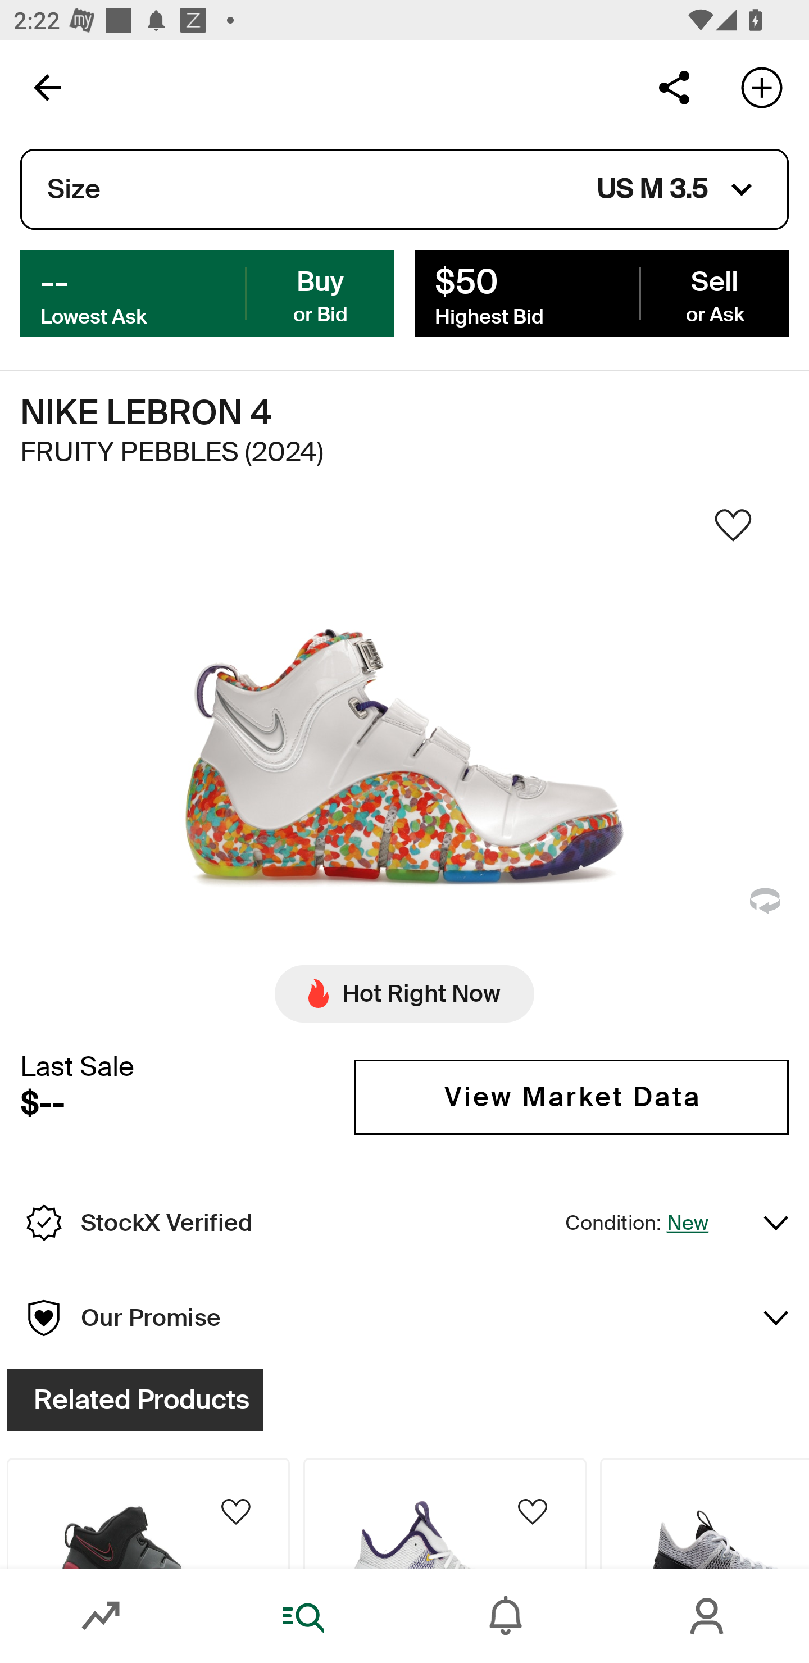  Describe the element at coordinates (571, 1097) in the screenshot. I see `View Market Data` at that location.